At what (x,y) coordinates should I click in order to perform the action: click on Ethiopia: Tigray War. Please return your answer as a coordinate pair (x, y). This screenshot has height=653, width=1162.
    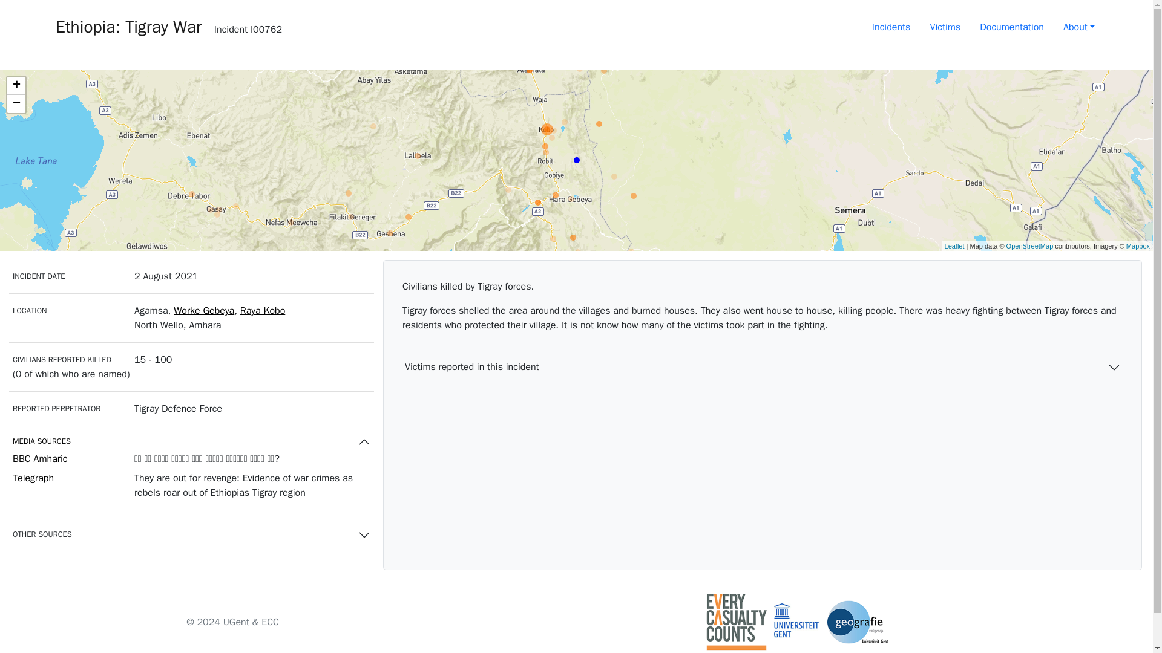
    Looking at the image, I should click on (128, 28).